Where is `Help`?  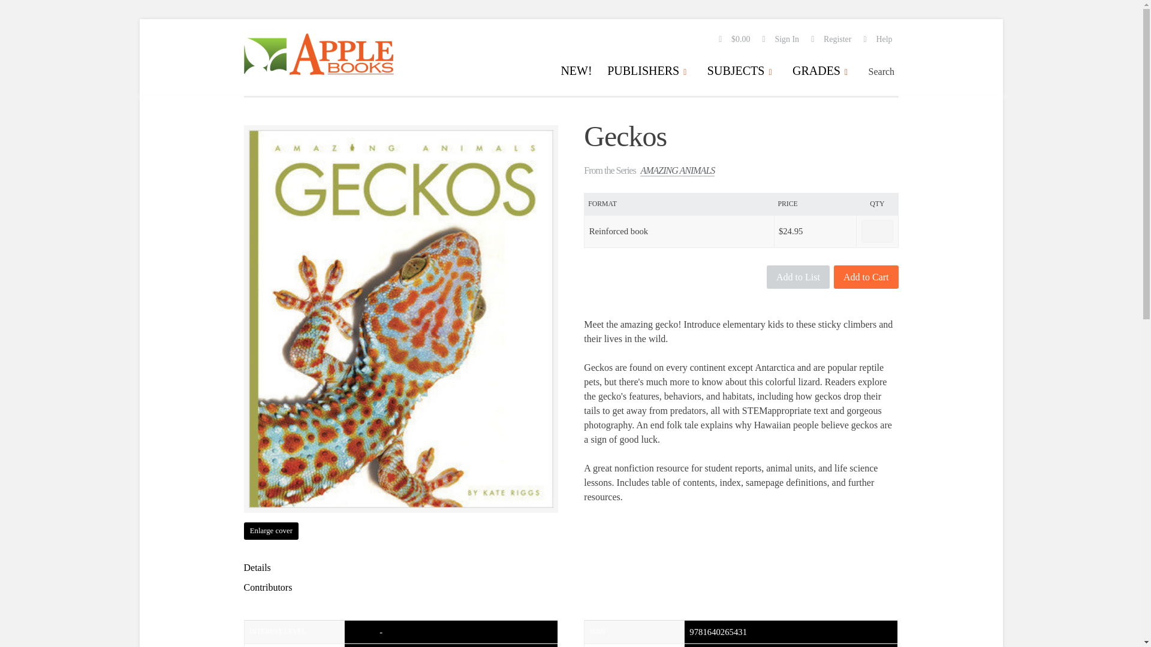 Help is located at coordinates (878, 40).